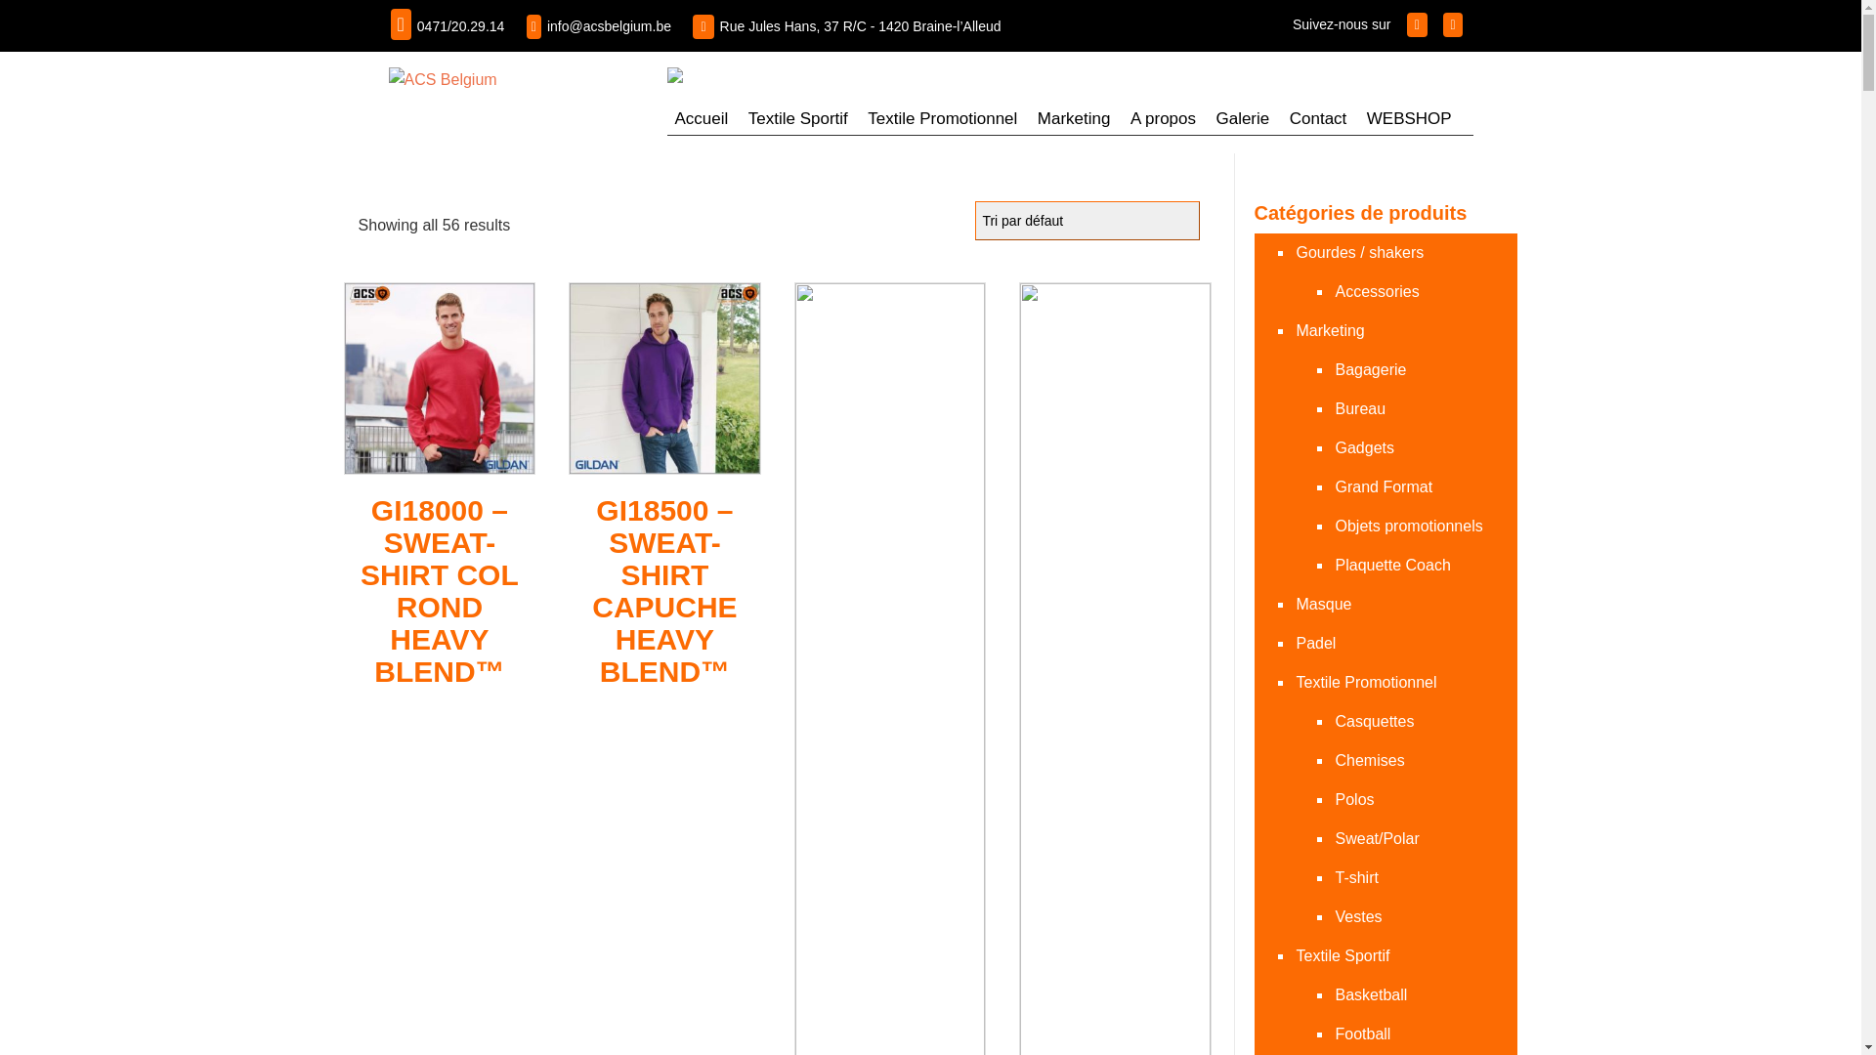 This screenshot has width=1876, height=1055. Describe the element at coordinates (1376, 839) in the screenshot. I see `Sweat/Polar` at that location.